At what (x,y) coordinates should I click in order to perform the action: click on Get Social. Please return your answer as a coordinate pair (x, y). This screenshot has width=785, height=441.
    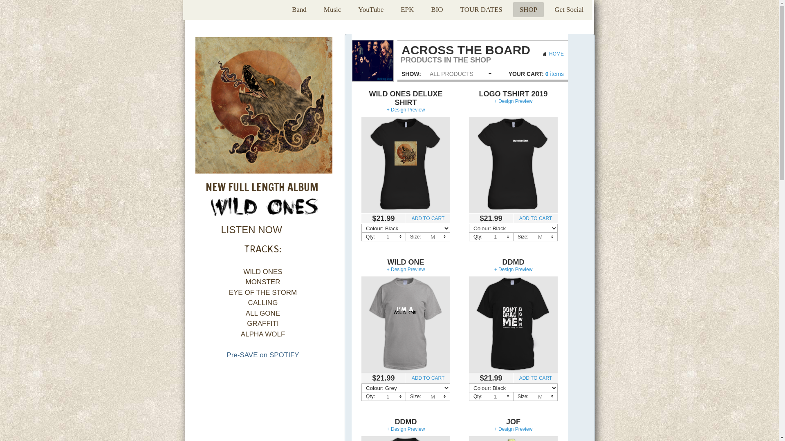
    Looking at the image, I should click on (569, 10).